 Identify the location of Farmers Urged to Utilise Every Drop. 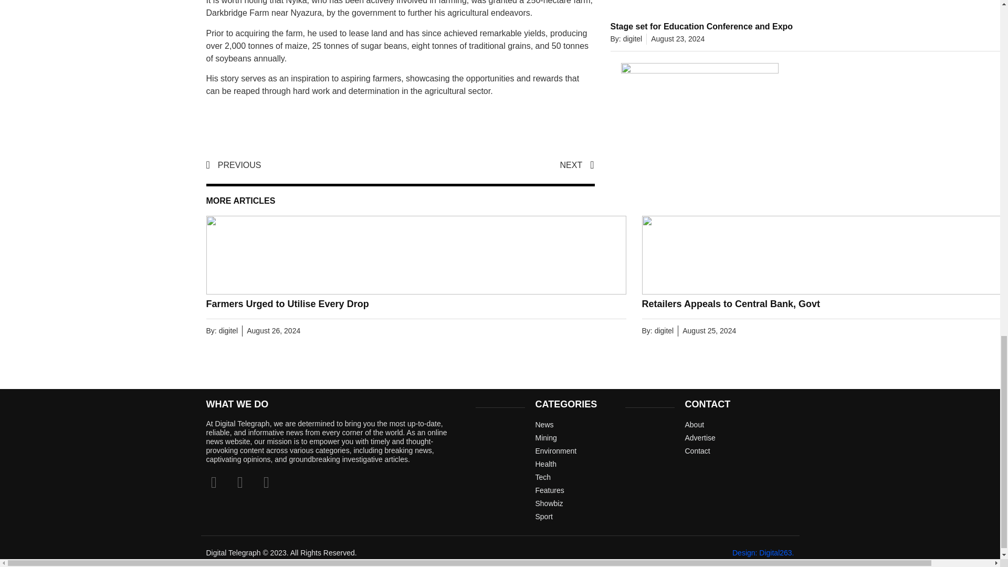
(288, 303).